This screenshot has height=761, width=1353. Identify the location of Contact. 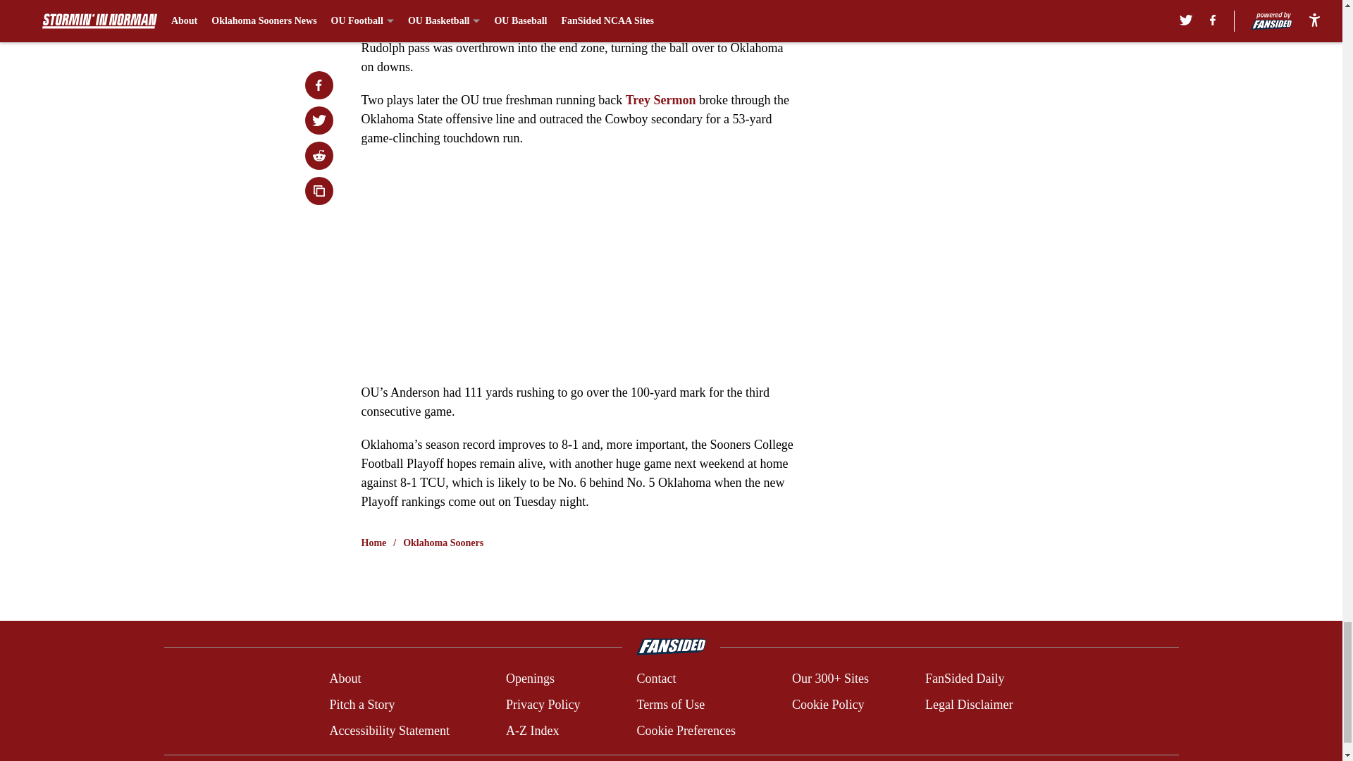
(655, 679).